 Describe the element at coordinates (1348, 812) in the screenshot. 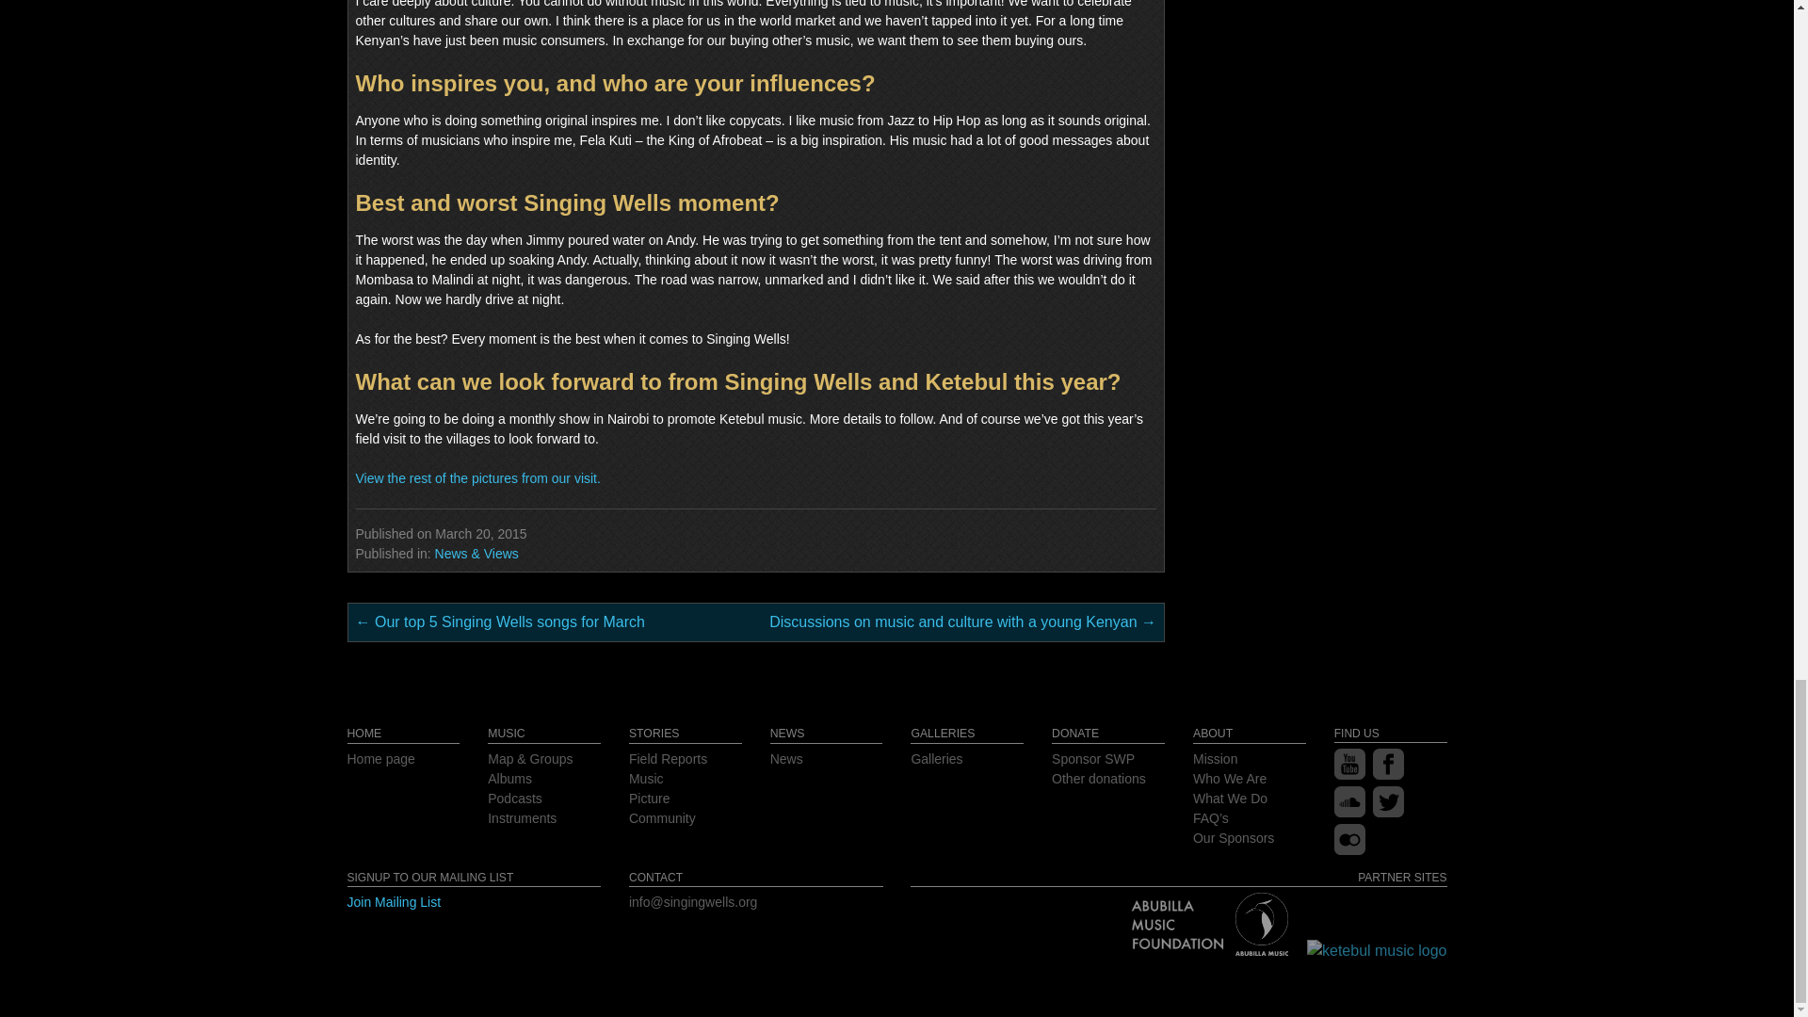

I see `Listen to our music on Soundcloud` at that location.